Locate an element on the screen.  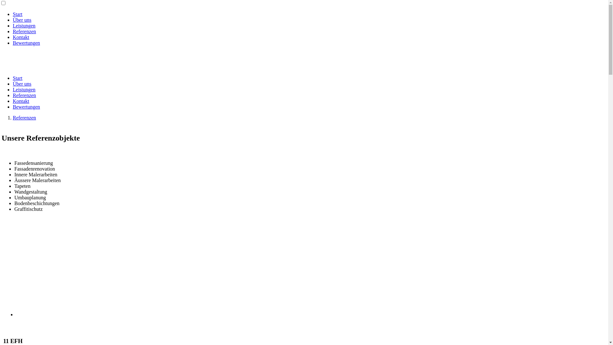
Start is located at coordinates (18, 78).